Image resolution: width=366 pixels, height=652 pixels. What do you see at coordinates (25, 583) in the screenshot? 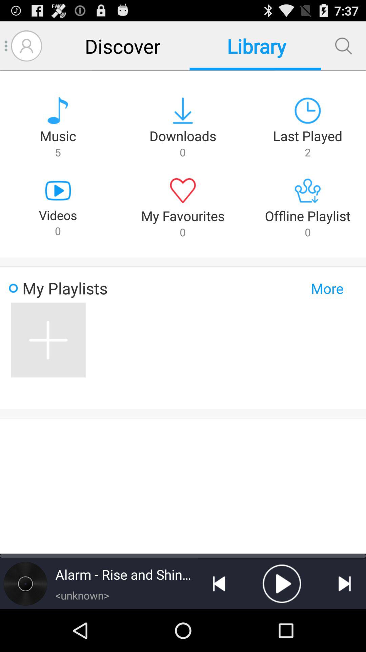
I see `go to album` at bounding box center [25, 583].